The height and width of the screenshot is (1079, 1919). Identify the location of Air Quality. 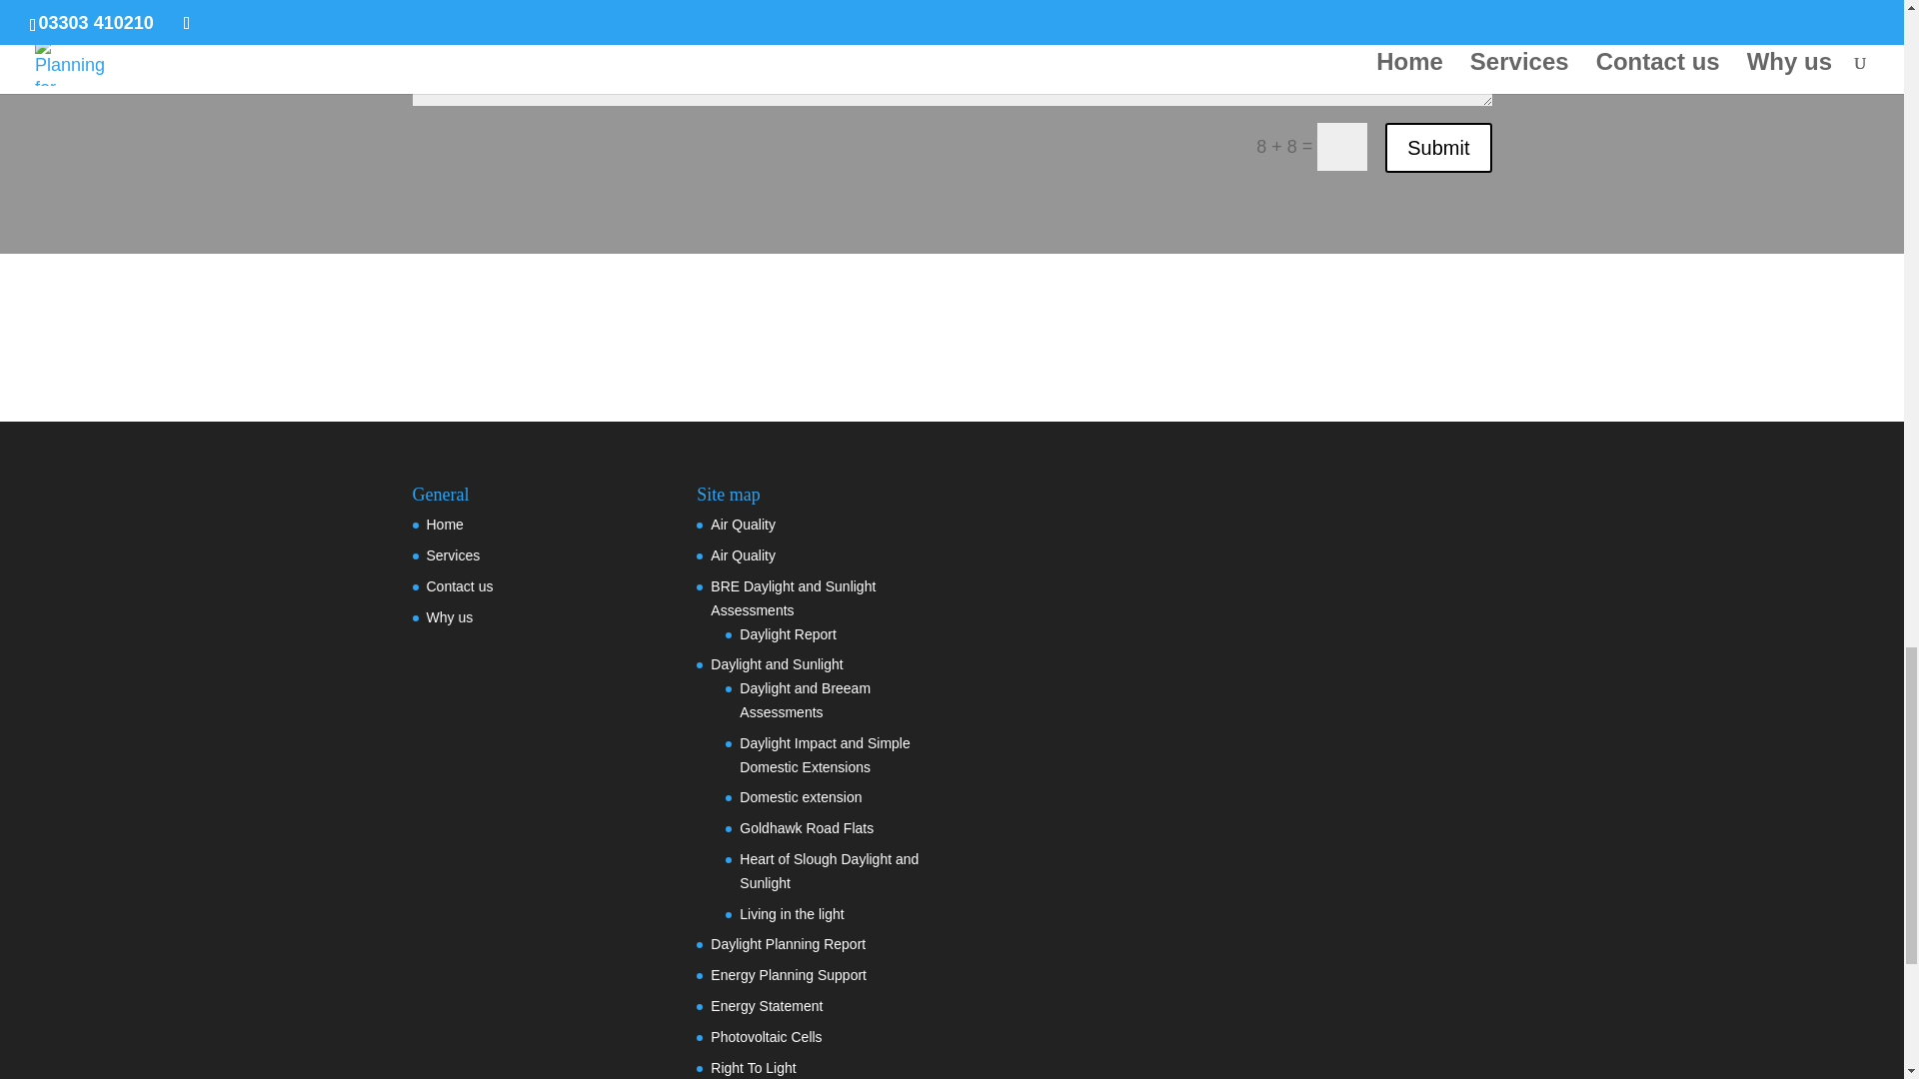
(742, 525).